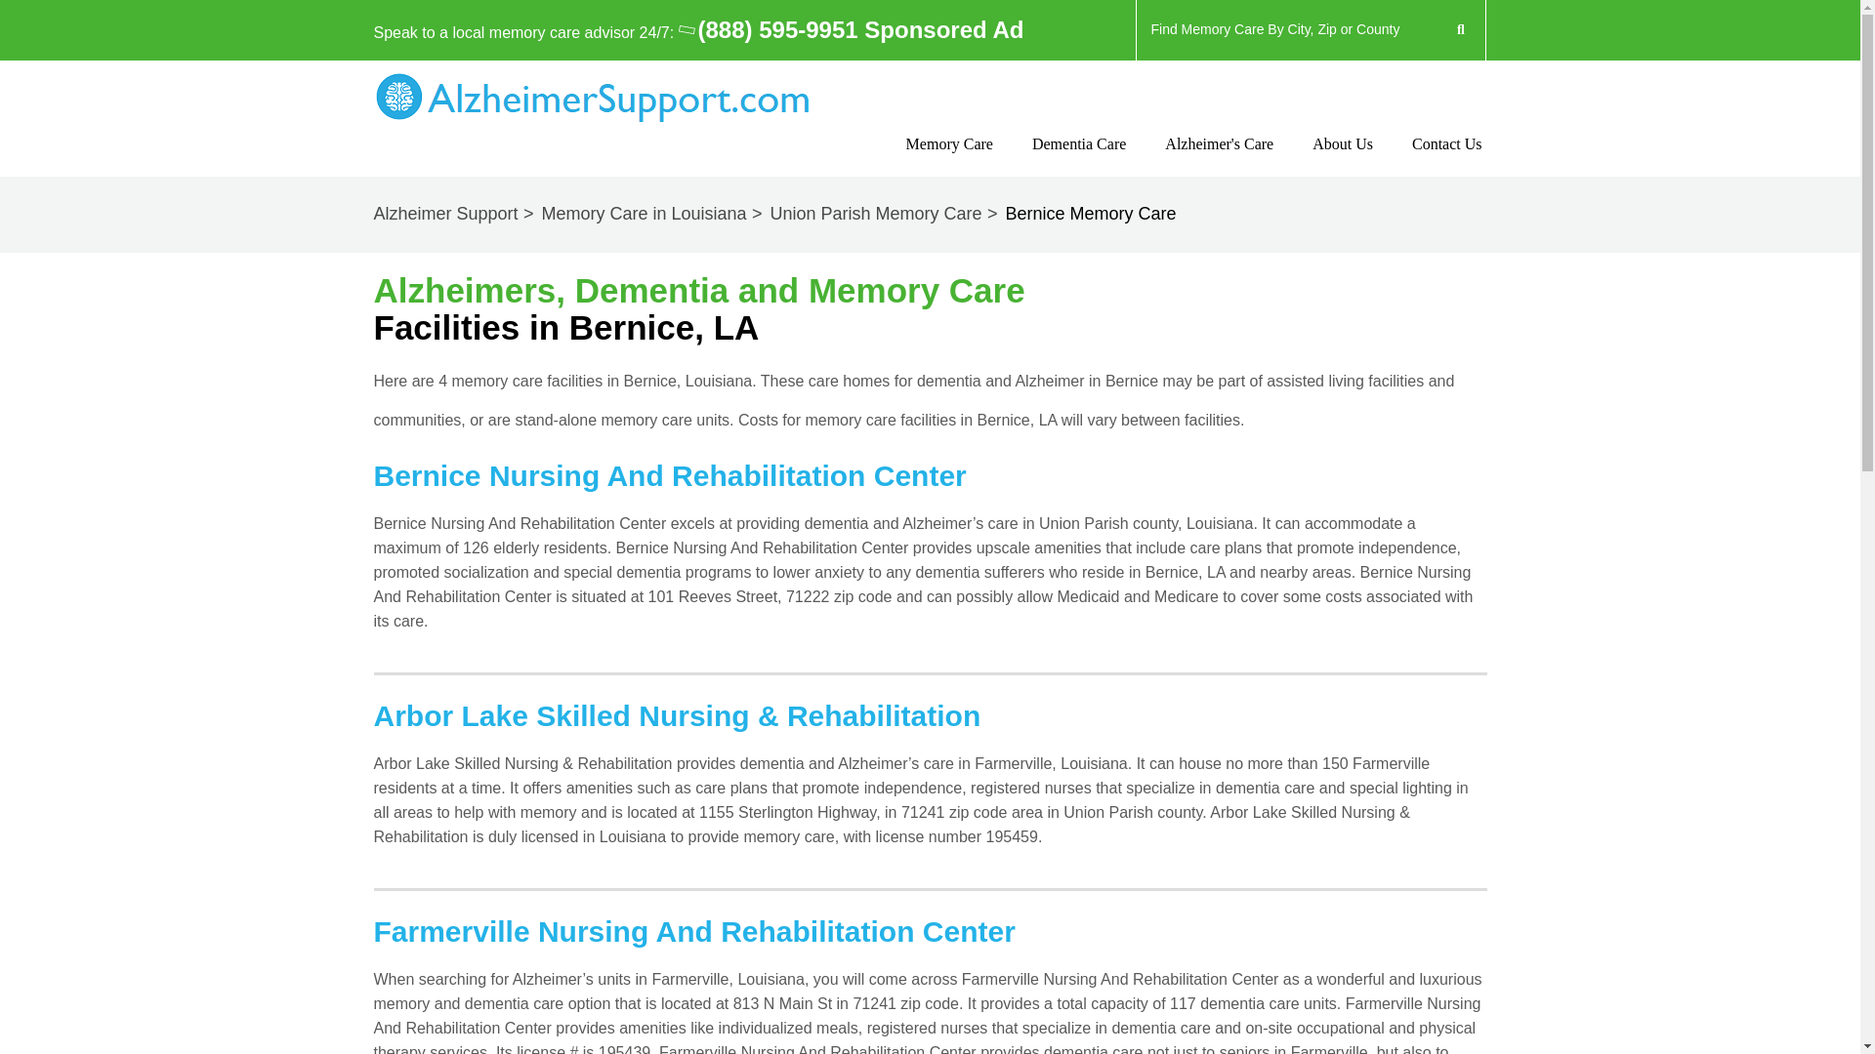 This screenshot has width=1875, height=1054. What do you see at coordinates (1219, 161) in the screenshot?
I see `Alzheimer's Care` at bounding box center [1219, 161].